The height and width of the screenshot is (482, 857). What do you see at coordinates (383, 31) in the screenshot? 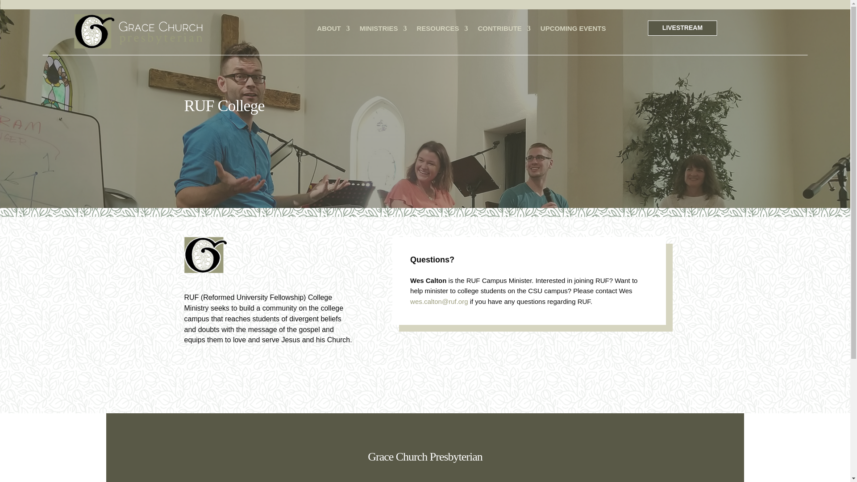
I see `MINISTRIES` at bounding box center [383, 31].